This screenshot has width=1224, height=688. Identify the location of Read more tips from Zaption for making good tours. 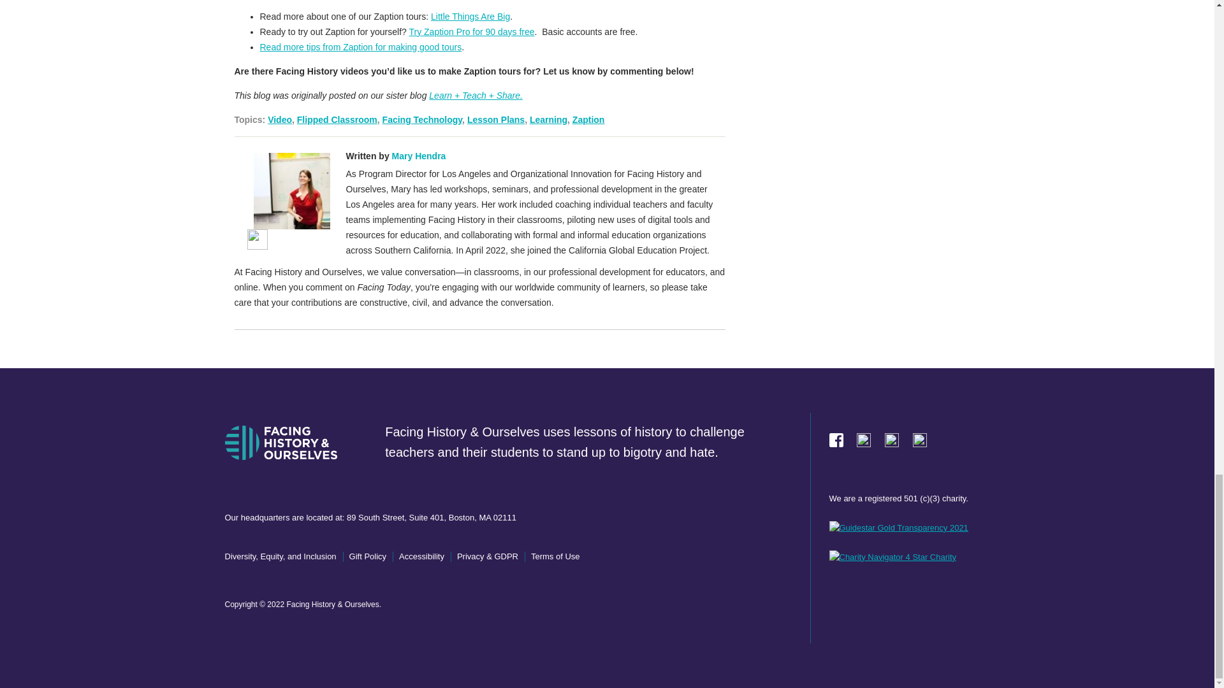
(361, 47).